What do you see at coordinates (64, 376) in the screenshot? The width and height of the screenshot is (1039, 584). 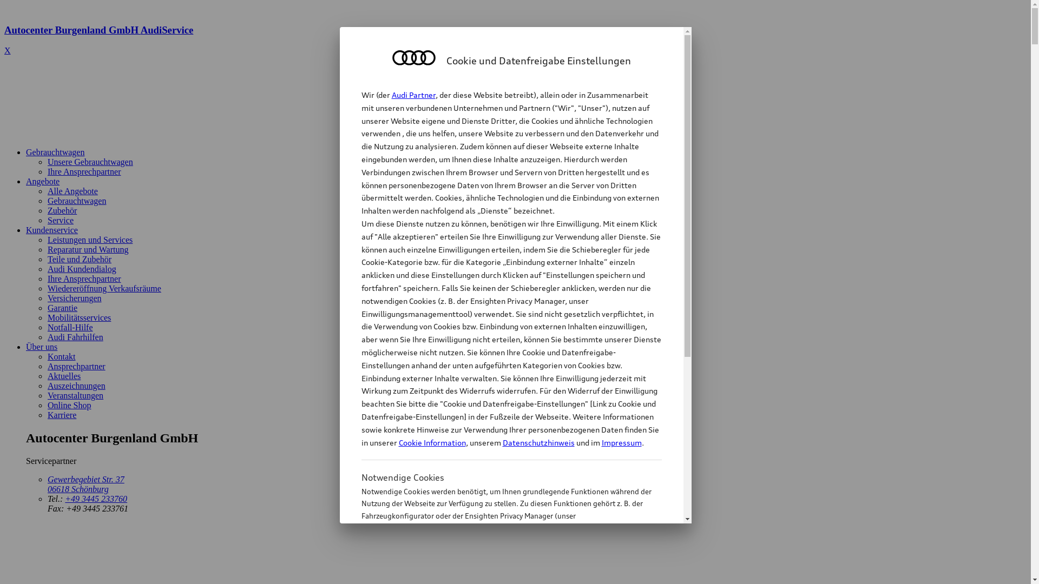 I see `Aktuelles` at bounding box center [64, 376].